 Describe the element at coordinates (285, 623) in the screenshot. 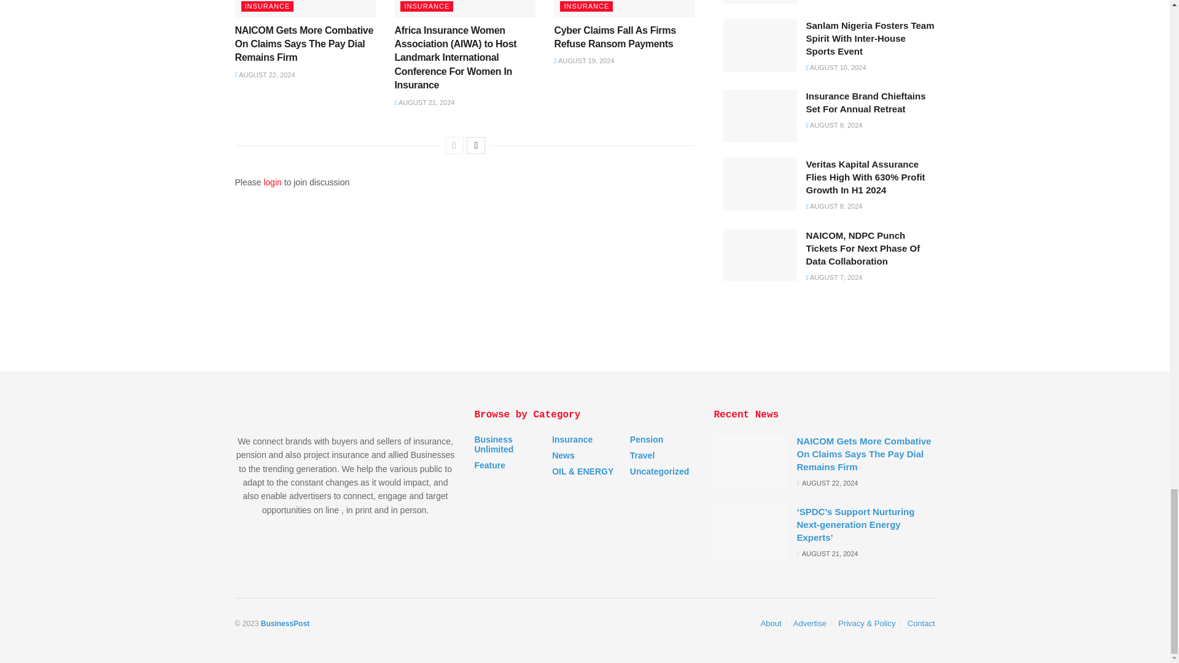

I see `Business Post` at that location.